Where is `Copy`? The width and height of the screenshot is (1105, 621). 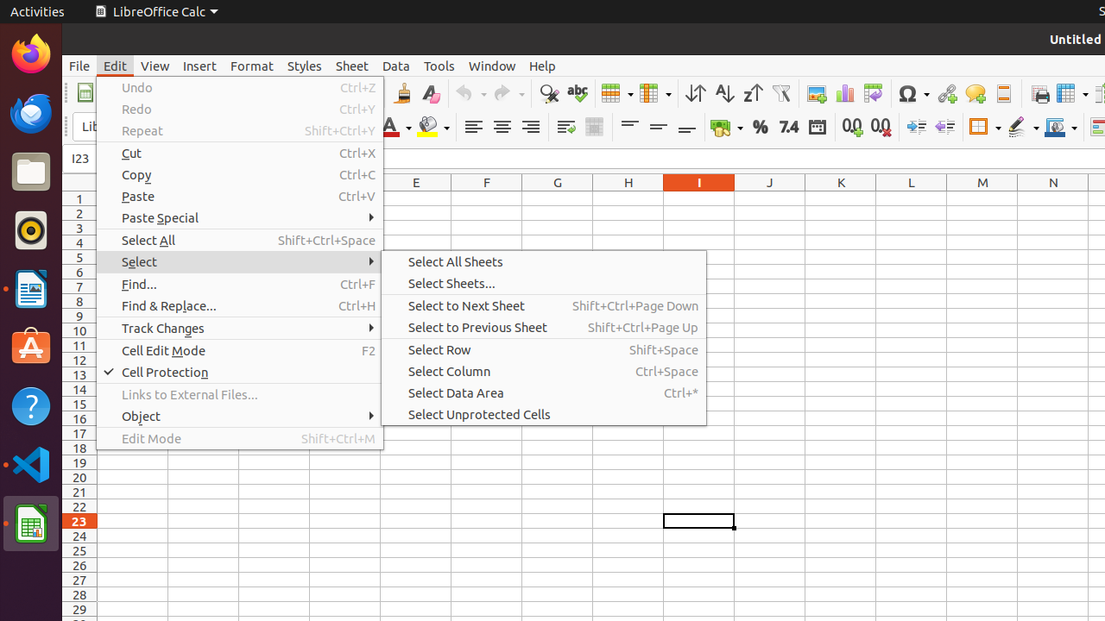 Copy is located at coordinates (240, 174).